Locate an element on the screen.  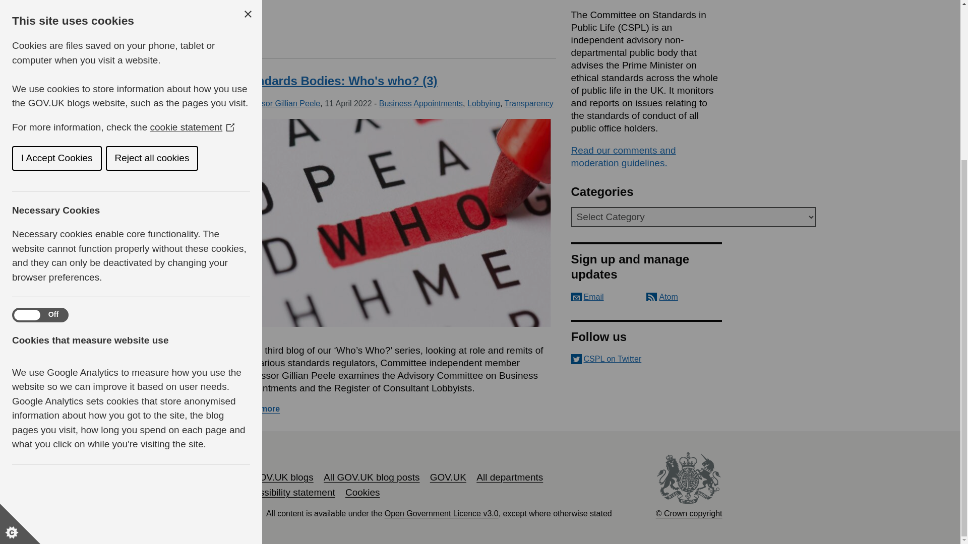
CSPL on Twitter is located at coordinates (646, 359).